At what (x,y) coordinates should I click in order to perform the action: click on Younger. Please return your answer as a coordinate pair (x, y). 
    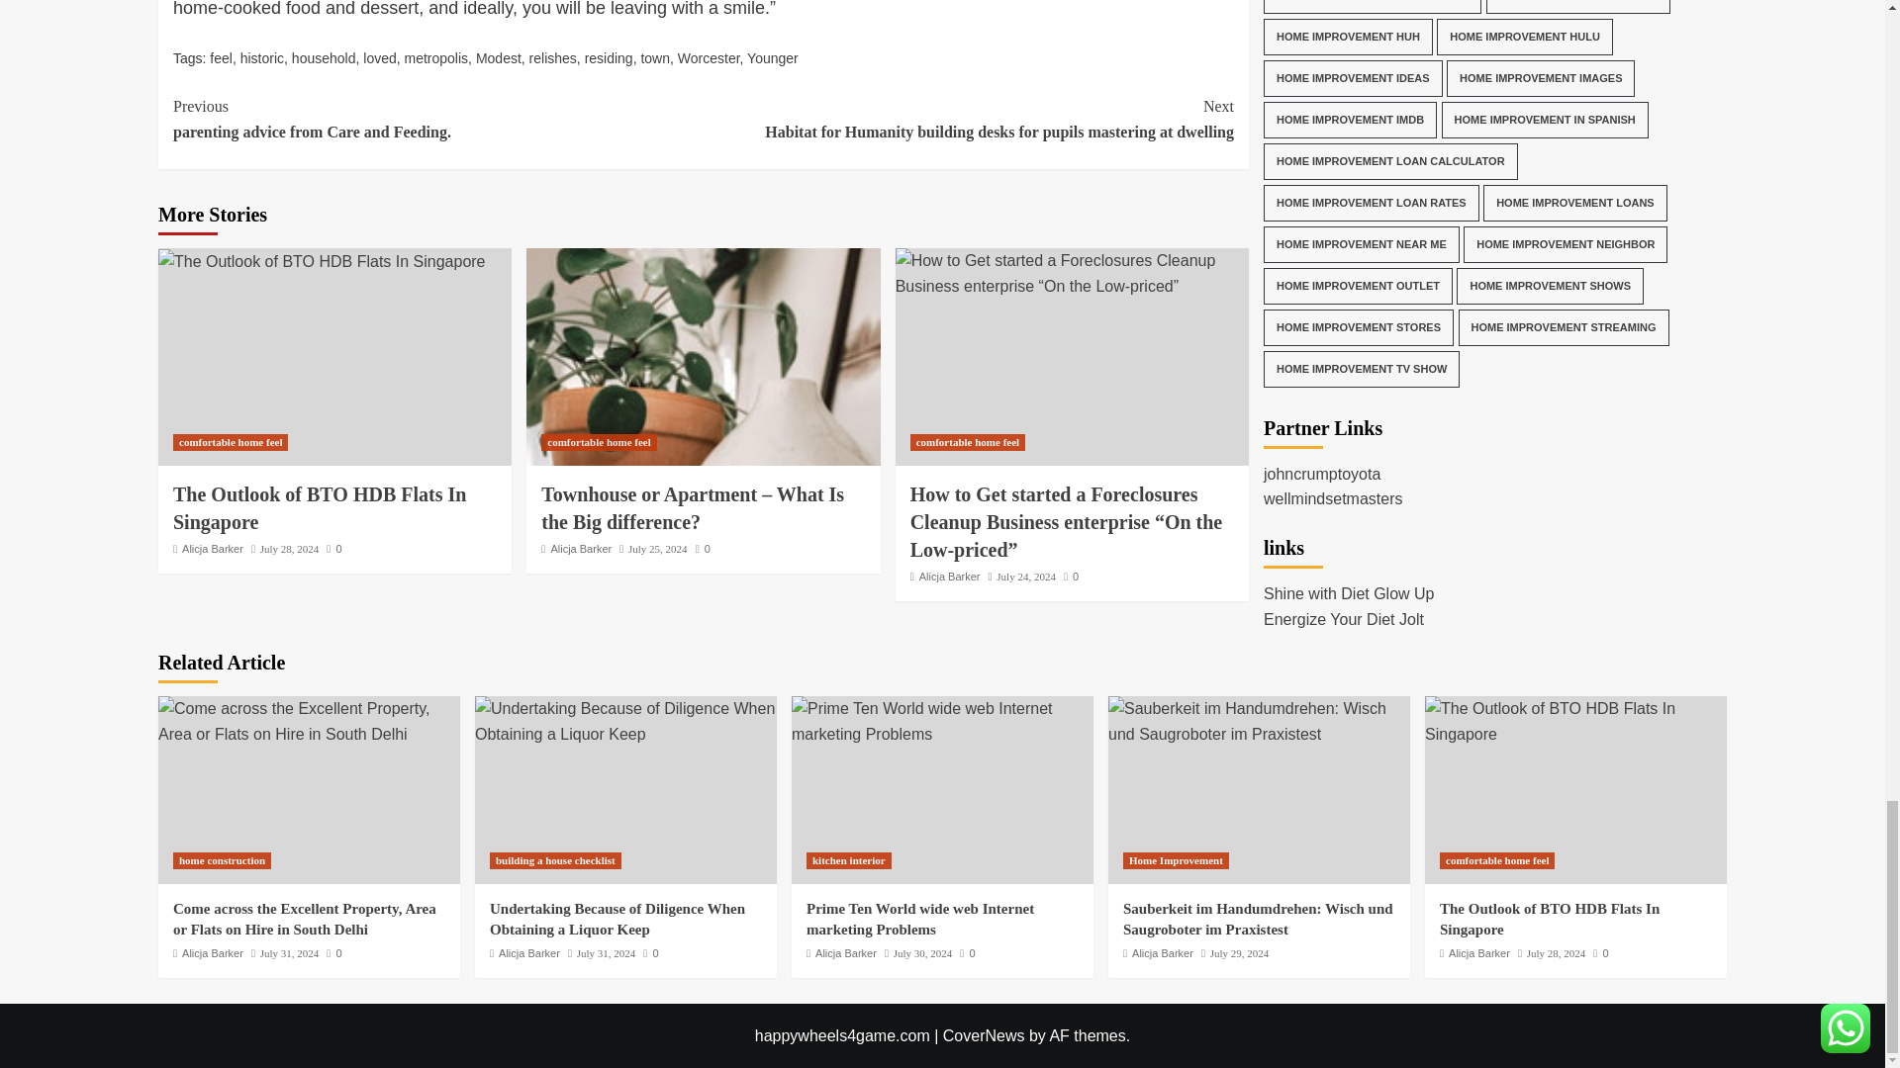
    Looking at the image, I should click on (772, 57).